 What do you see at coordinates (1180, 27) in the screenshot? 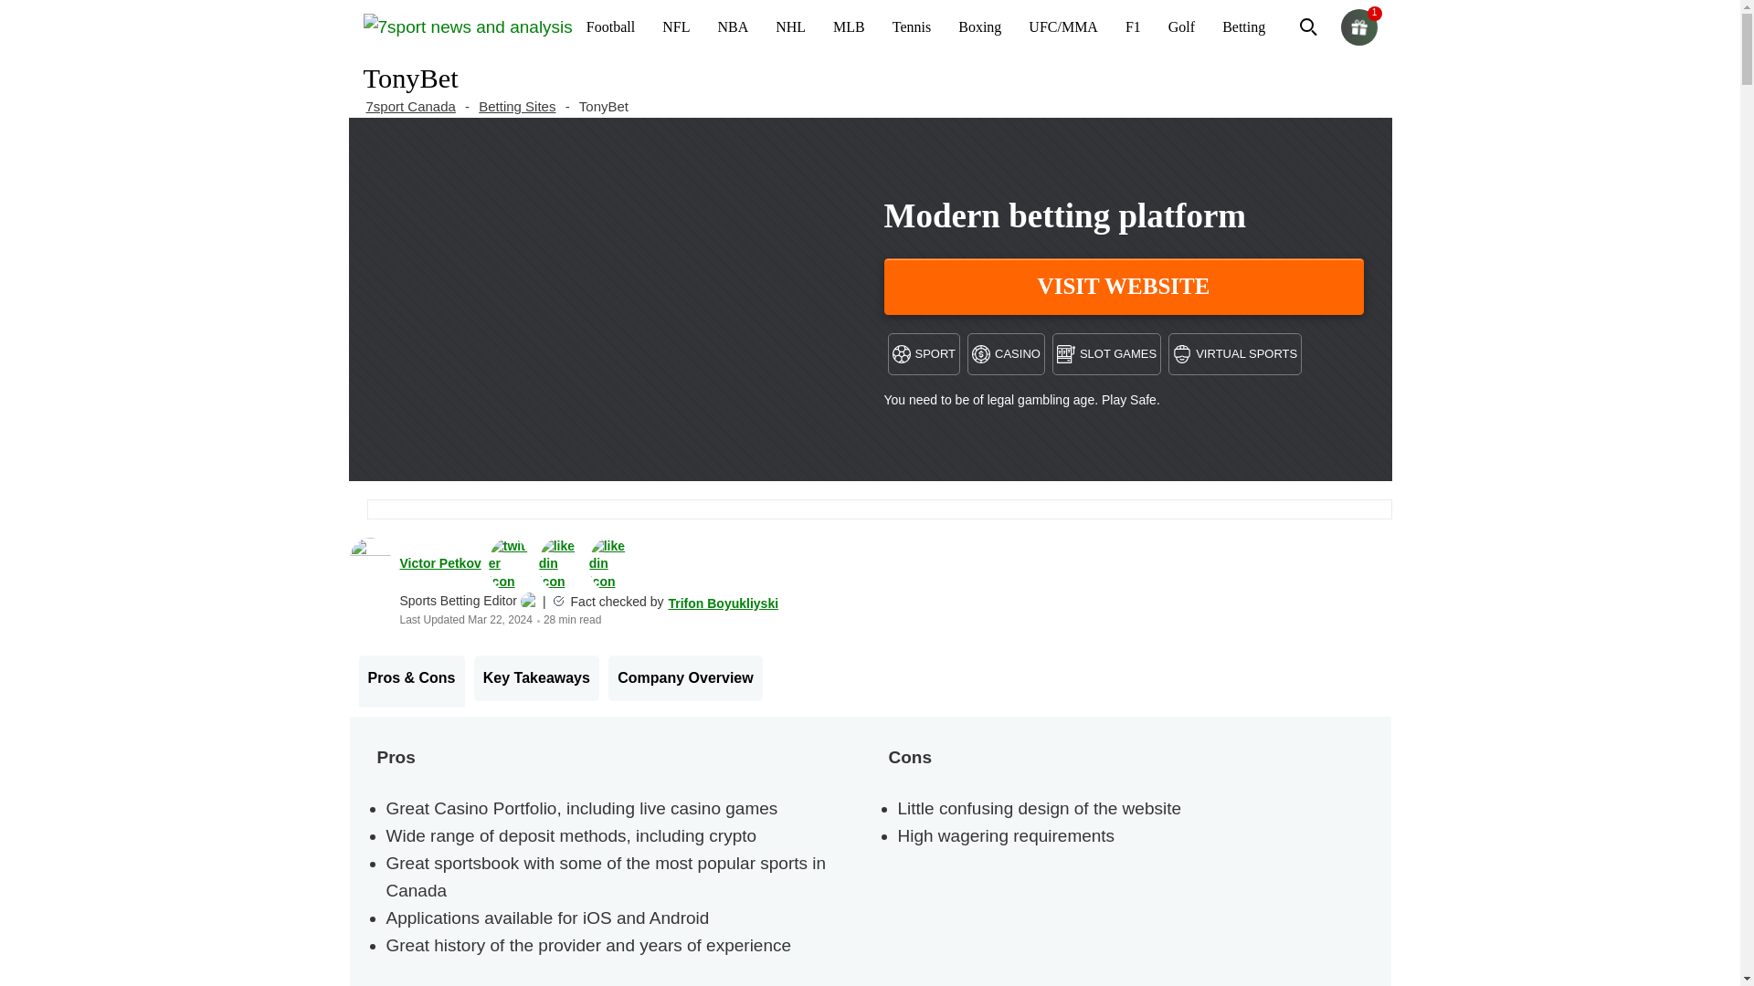
I see `Golf` at bounding box center [1180, 27].